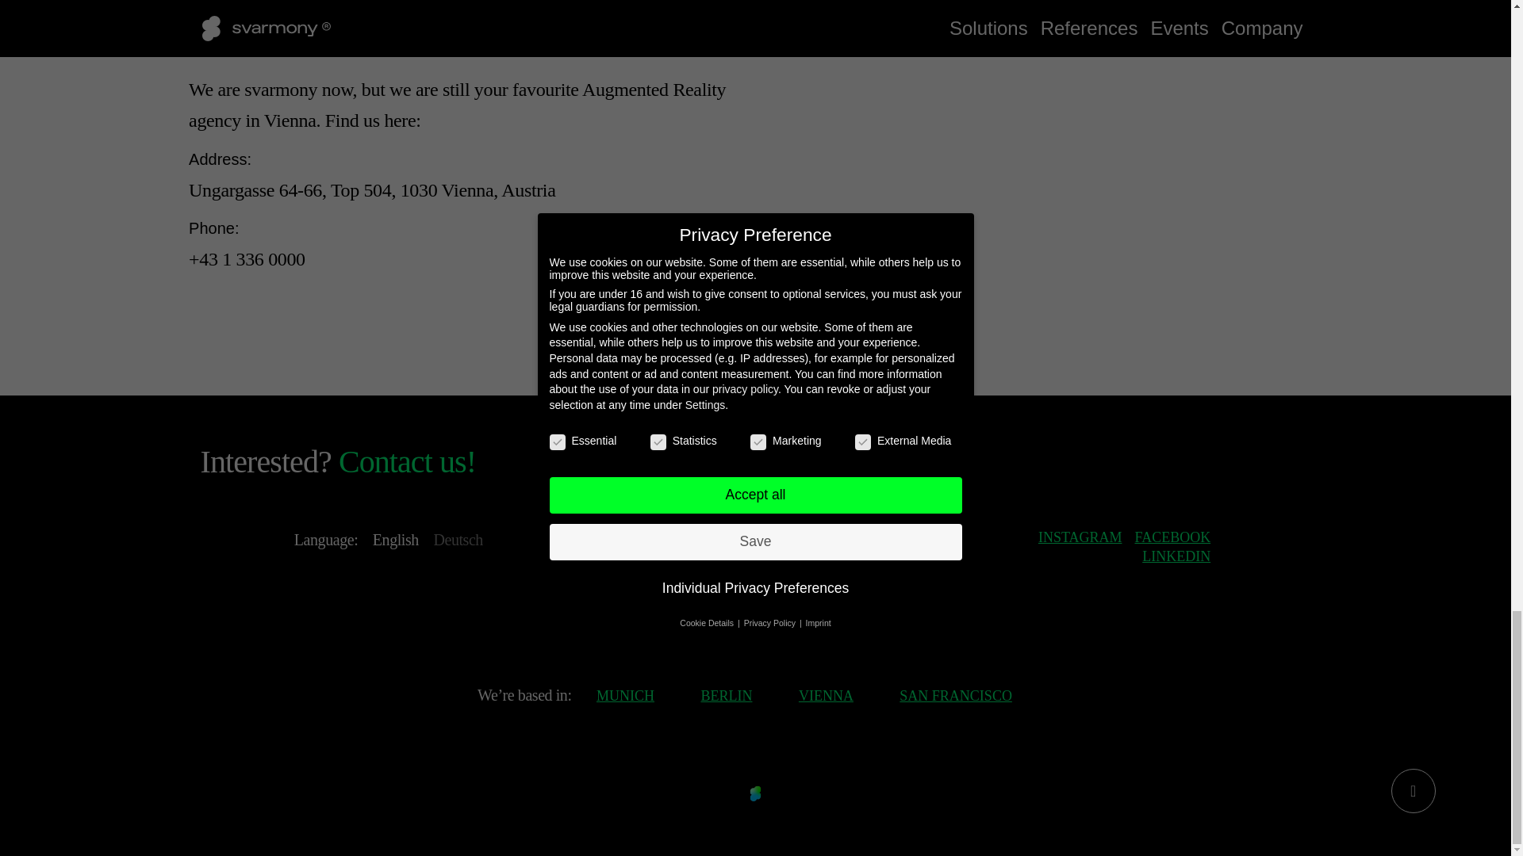 This screenshot has height=856, width=1523. Describe the element at coordinates (625, 696) in the screenshot. I see `MUNICH` at that location.